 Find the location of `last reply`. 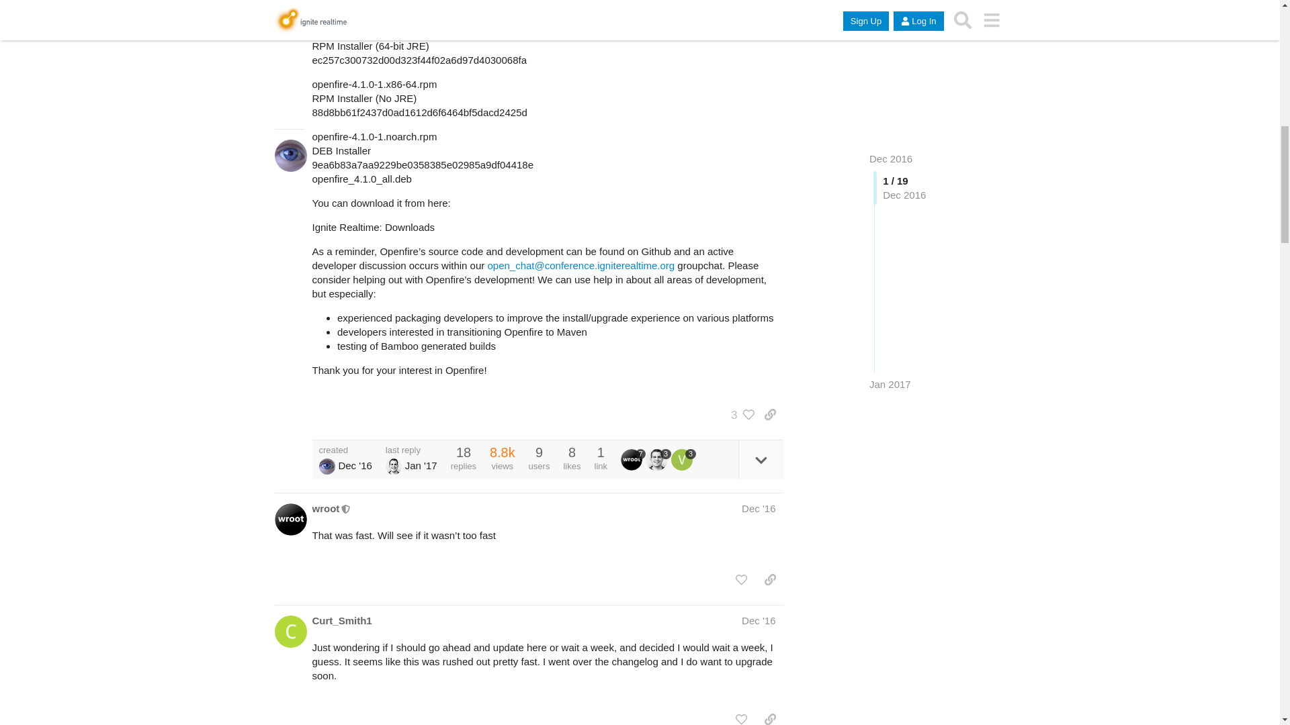

last reply is located at coordinates (411, 450).